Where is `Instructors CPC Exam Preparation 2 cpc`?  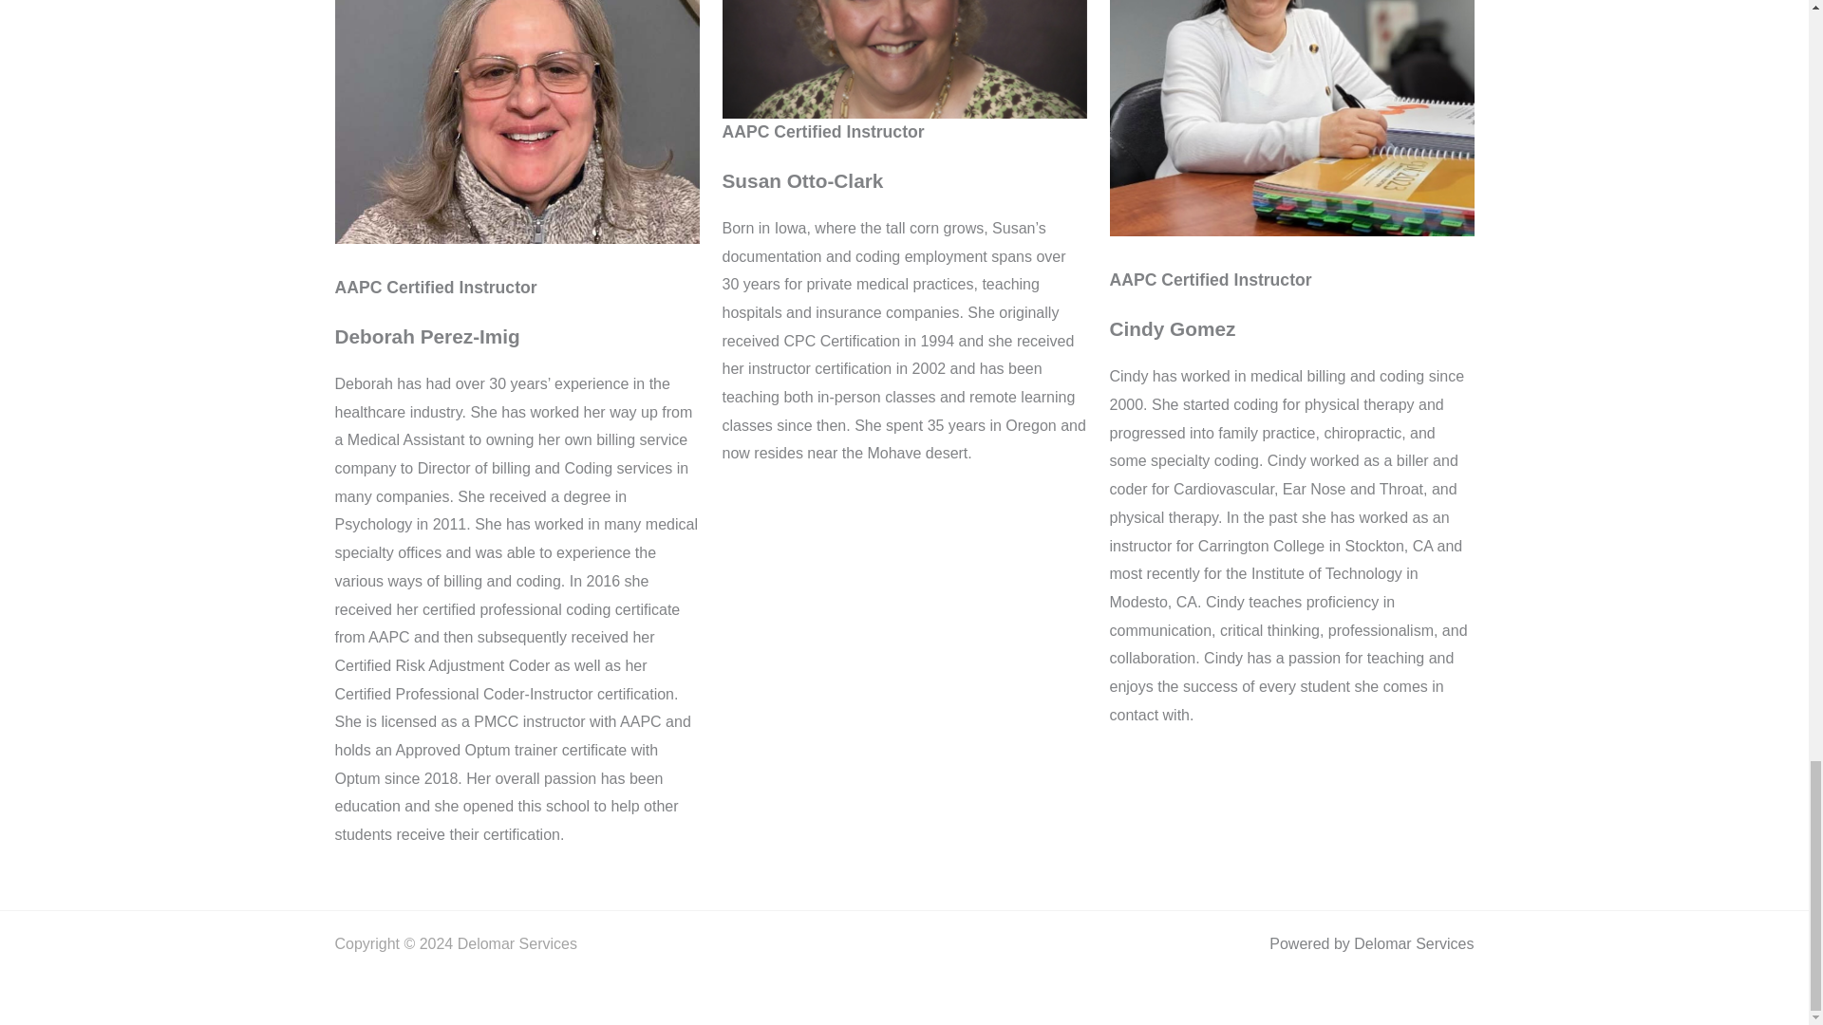 Instructors CPC Exam Preparation 2 cpc is located at coordinates (516, 121).